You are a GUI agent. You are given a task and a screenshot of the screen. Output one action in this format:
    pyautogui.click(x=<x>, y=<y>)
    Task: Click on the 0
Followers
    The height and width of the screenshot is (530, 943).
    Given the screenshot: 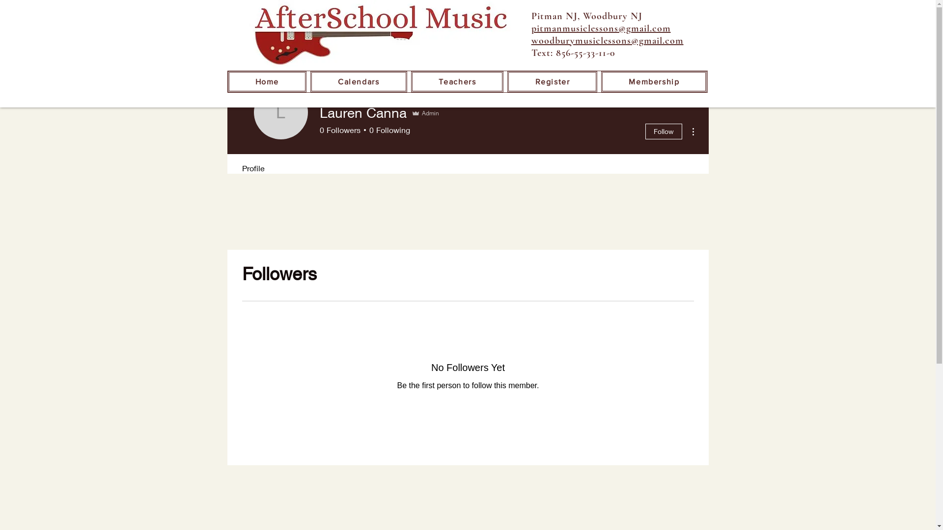 What is the action you would take?
    pyautogui.click(x=340, y=130)
    